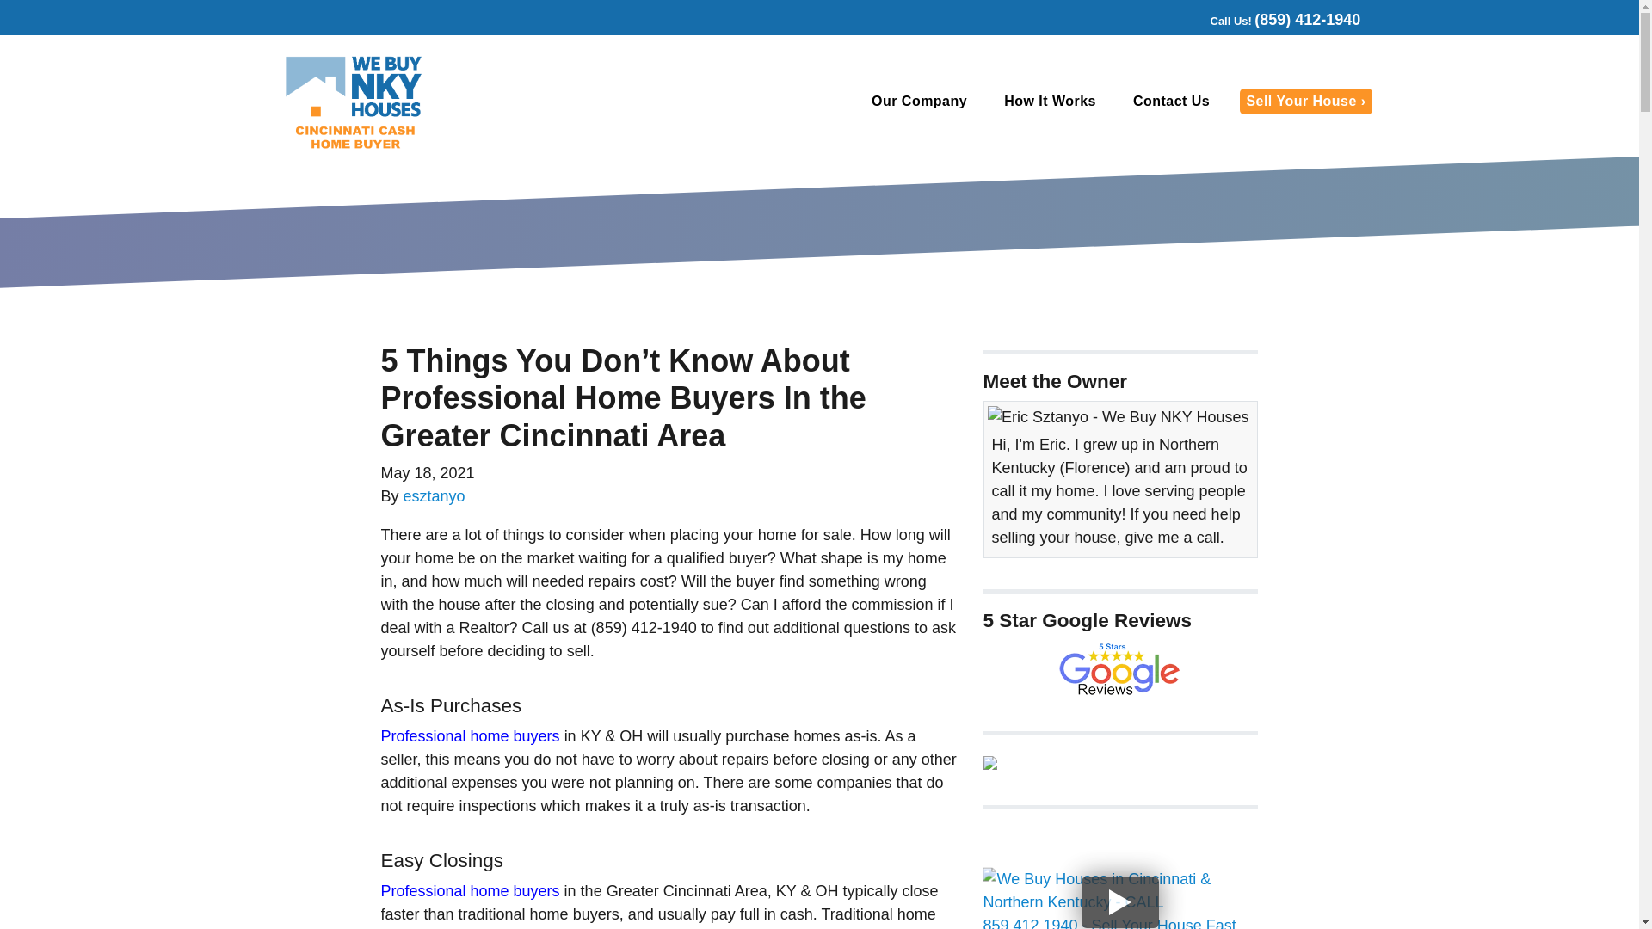  What do you see at coordinates (434, 496) in the screenshot?
I see `esztanyo` at bounding box center [434, 496].